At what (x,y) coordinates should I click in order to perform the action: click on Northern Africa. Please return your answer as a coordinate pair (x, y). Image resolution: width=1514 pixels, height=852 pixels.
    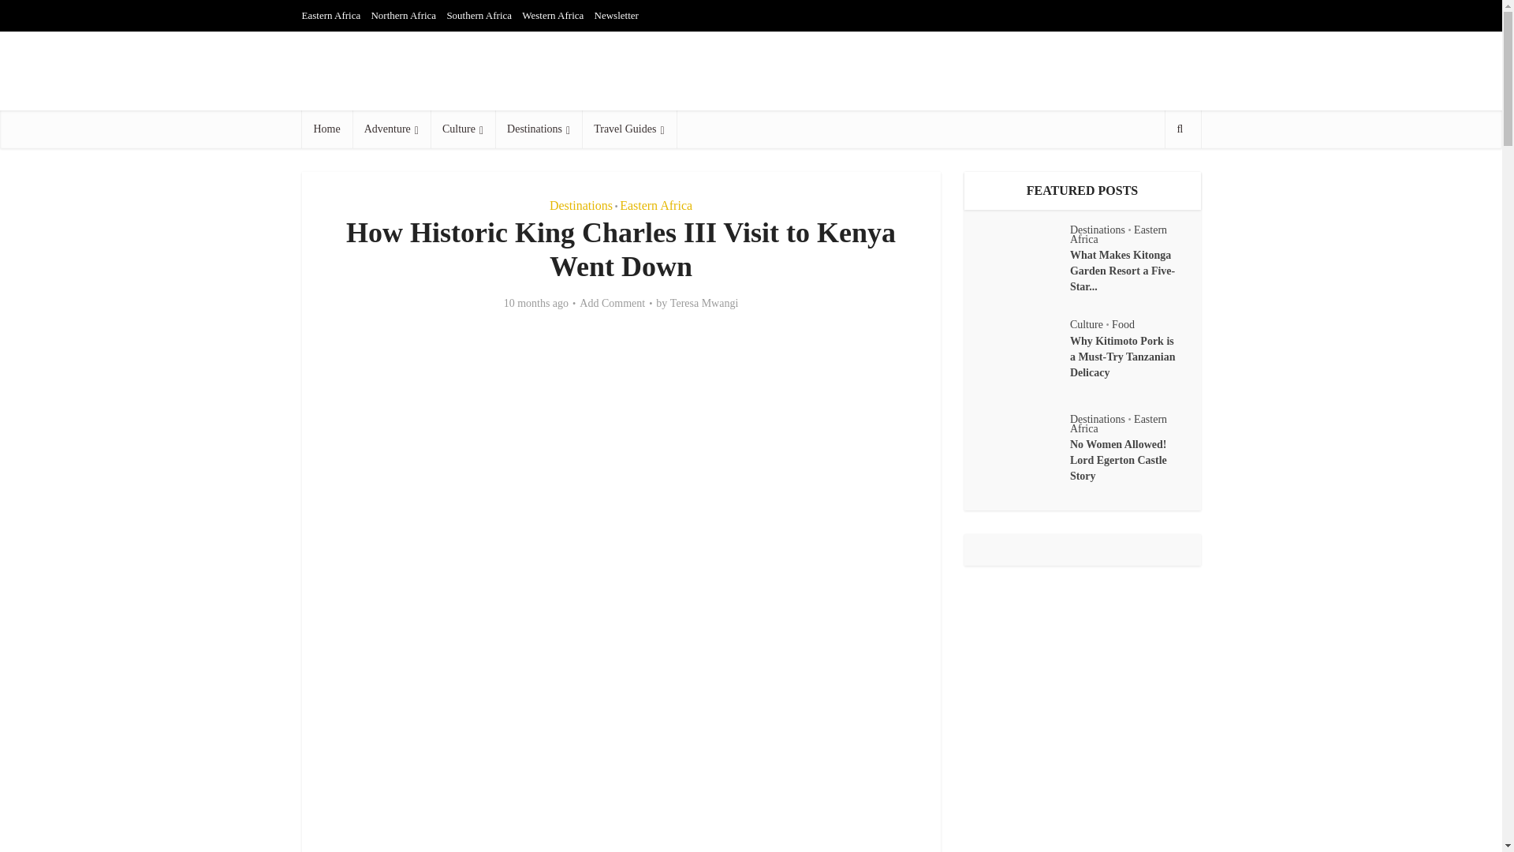
    Looking at the image, I should click on (403, 15).